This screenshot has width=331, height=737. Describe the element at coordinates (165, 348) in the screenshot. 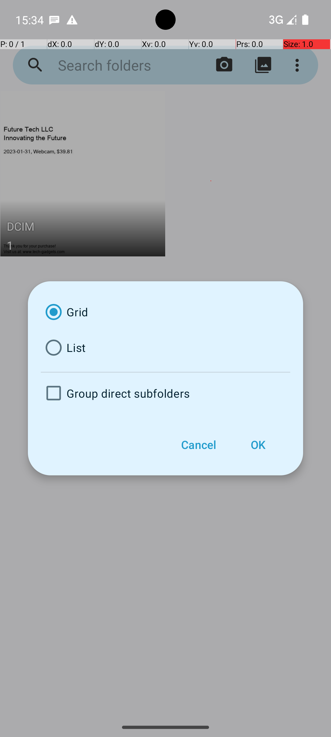

I see `List` at that location.